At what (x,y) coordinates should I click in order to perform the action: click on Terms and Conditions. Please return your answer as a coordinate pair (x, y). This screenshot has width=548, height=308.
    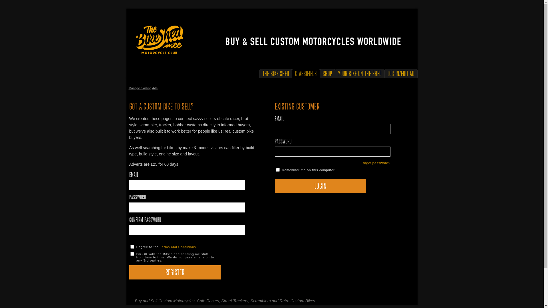
    Looking at the image, I should click on (178, 247).